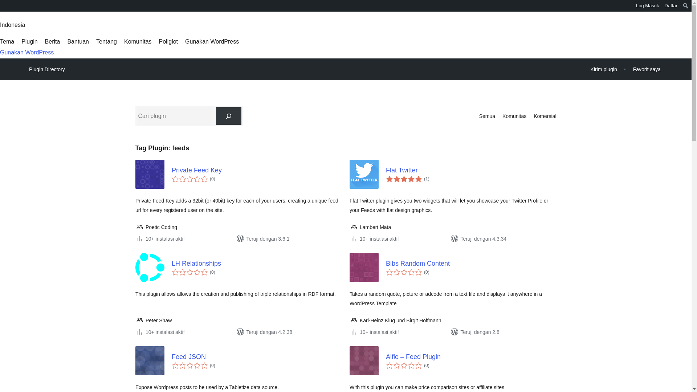 This screenshot has height=392, width=697. What do you see at coordinates (514, 116) in the screenshot?
I see `Komunitas` at bounding box center [514, 116].